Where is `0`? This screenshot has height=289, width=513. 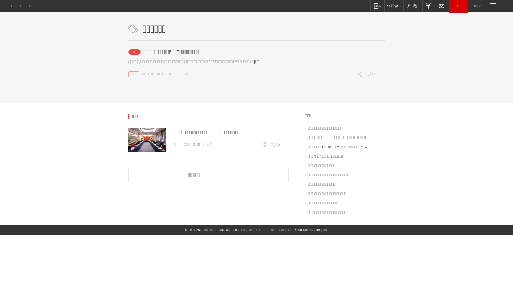
0 is located at coordinates (279, 145).